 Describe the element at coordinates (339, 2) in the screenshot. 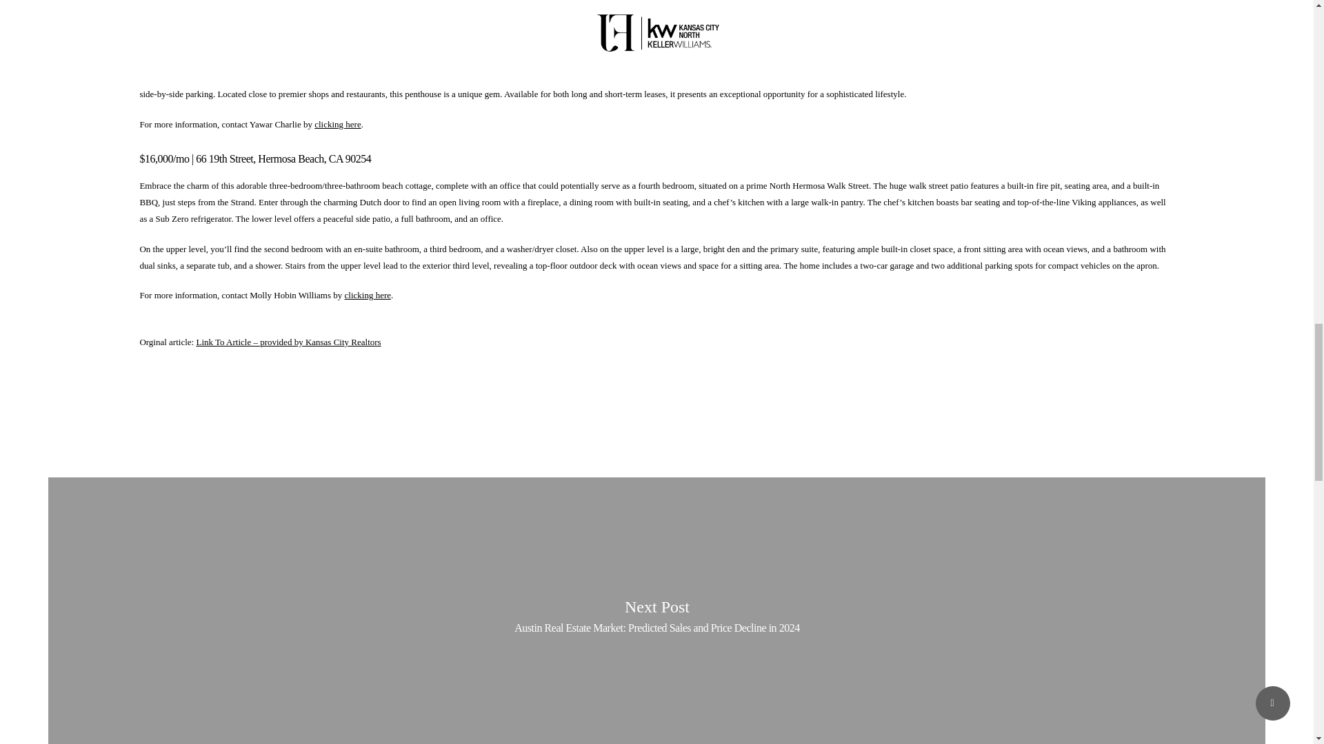

I see `clicking here` at that location.